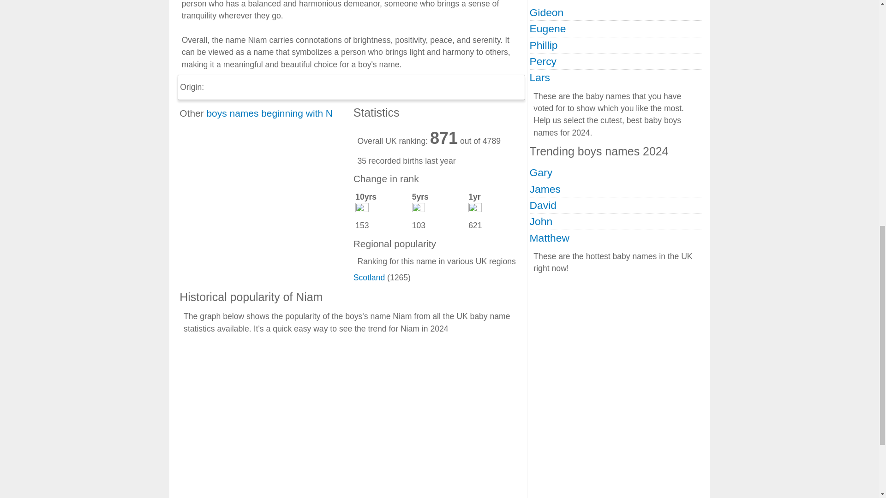  Describe the element at coordinates (548, 28) in the screenshot. I see `Eugene` at that location.